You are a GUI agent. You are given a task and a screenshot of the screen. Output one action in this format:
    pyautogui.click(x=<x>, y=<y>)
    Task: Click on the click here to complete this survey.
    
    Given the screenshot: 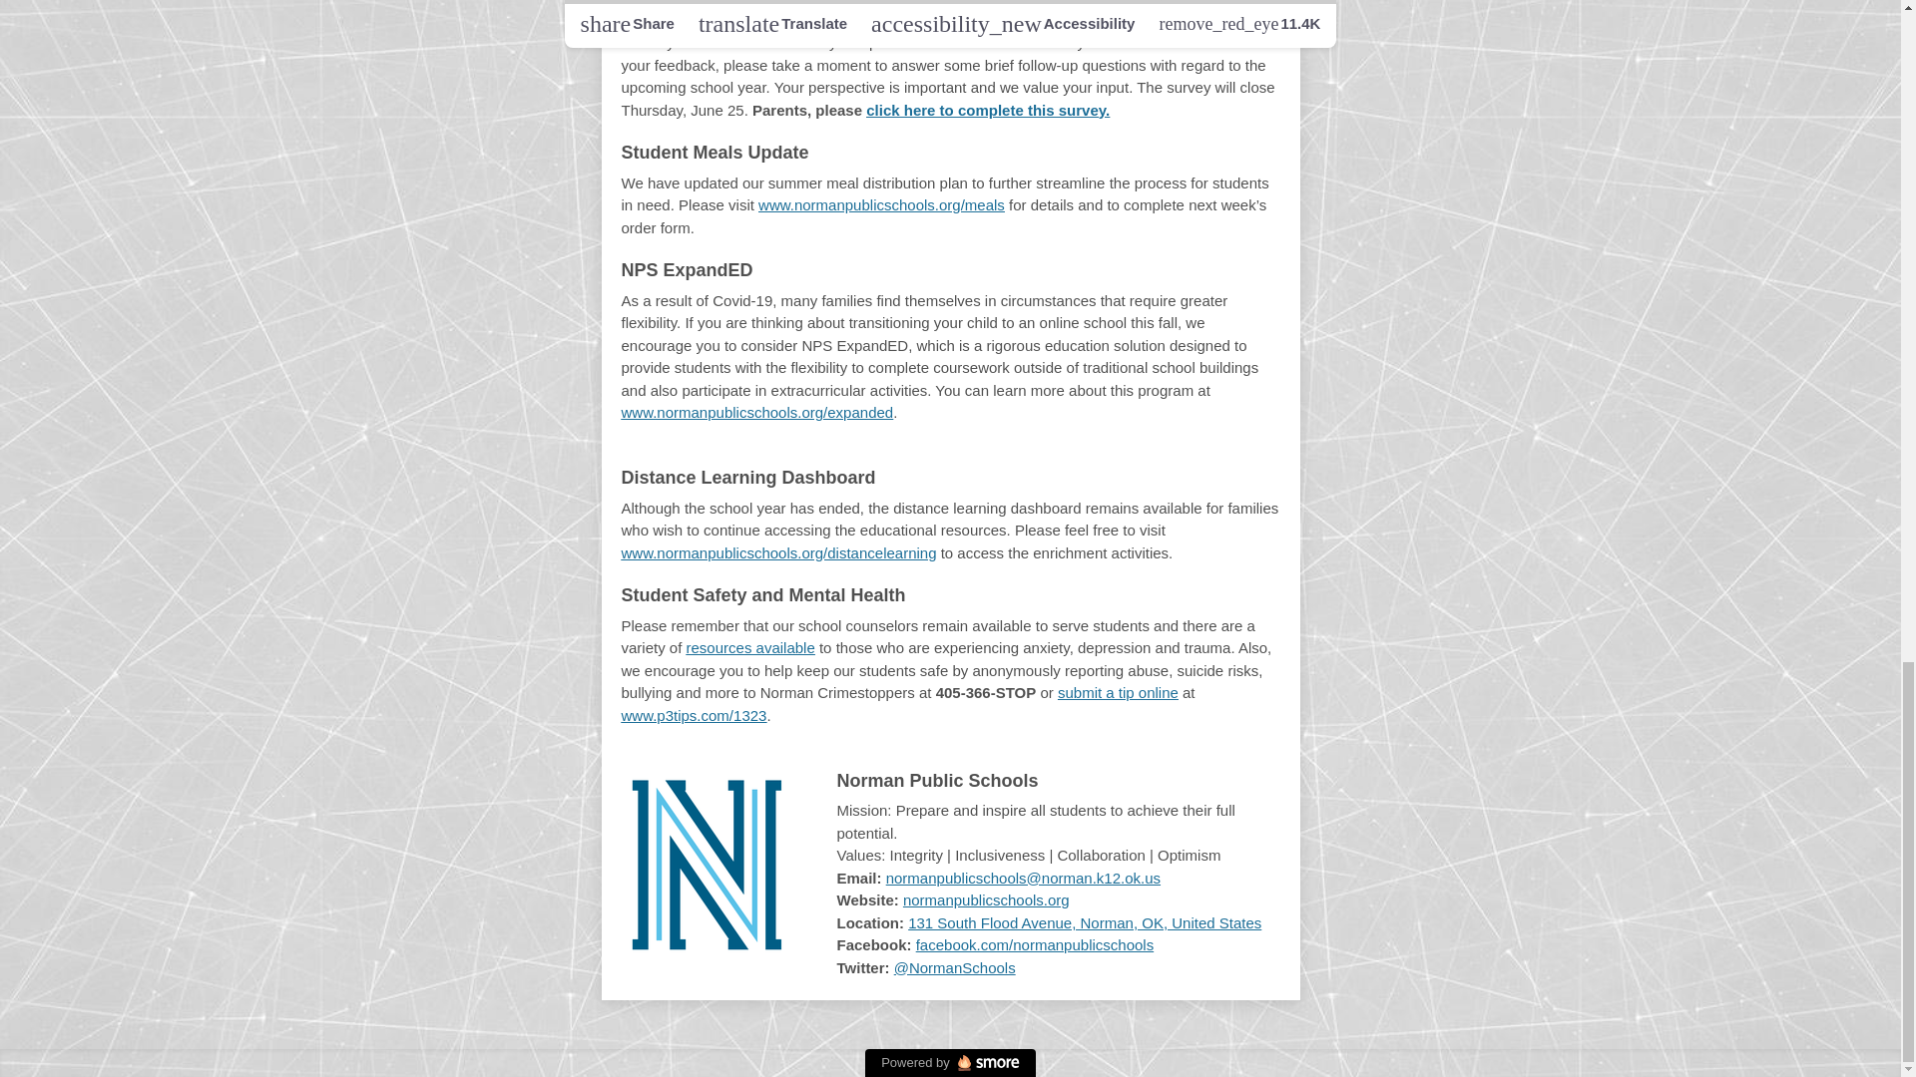 What is the action you would take?
    pyautogui.click(x=987, y=110)
    